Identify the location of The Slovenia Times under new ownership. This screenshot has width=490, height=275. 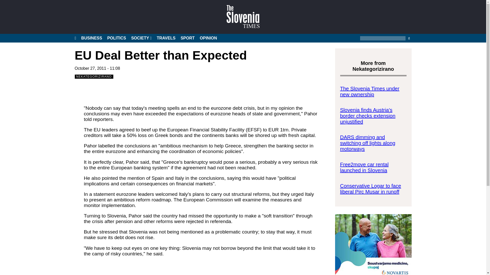
(370, 91).